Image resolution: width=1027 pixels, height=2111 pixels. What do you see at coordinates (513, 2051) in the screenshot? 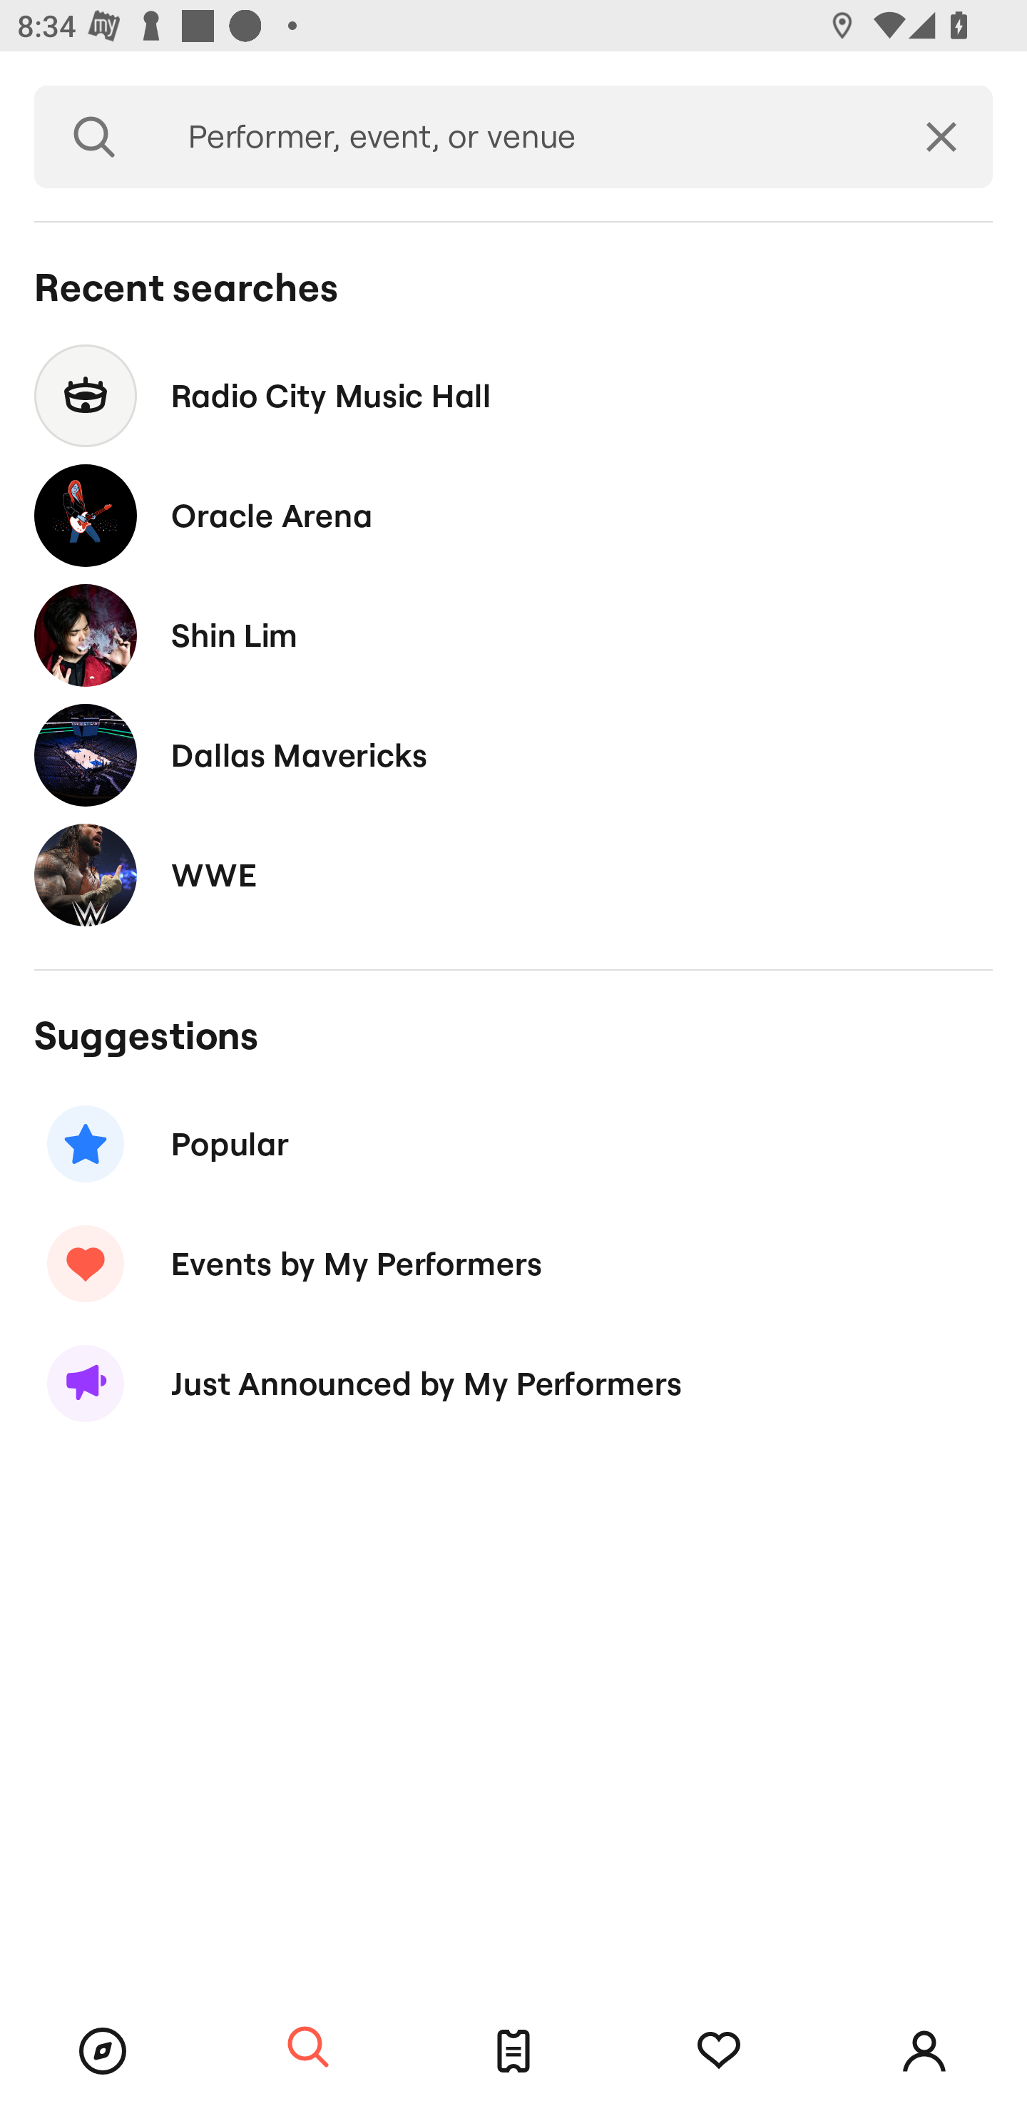
I see `Tickets` at bounding box center [513, 2051].